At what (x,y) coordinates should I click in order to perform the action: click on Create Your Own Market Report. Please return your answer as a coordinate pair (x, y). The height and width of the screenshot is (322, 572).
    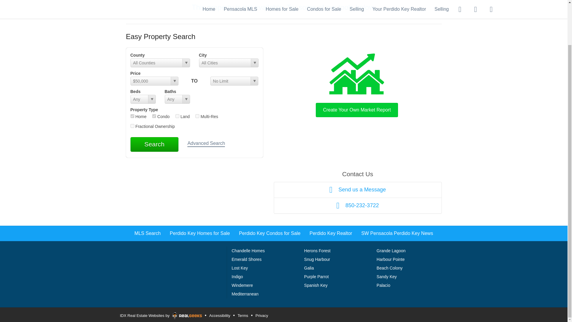
    Looking at the image, I should click on (357, 83).